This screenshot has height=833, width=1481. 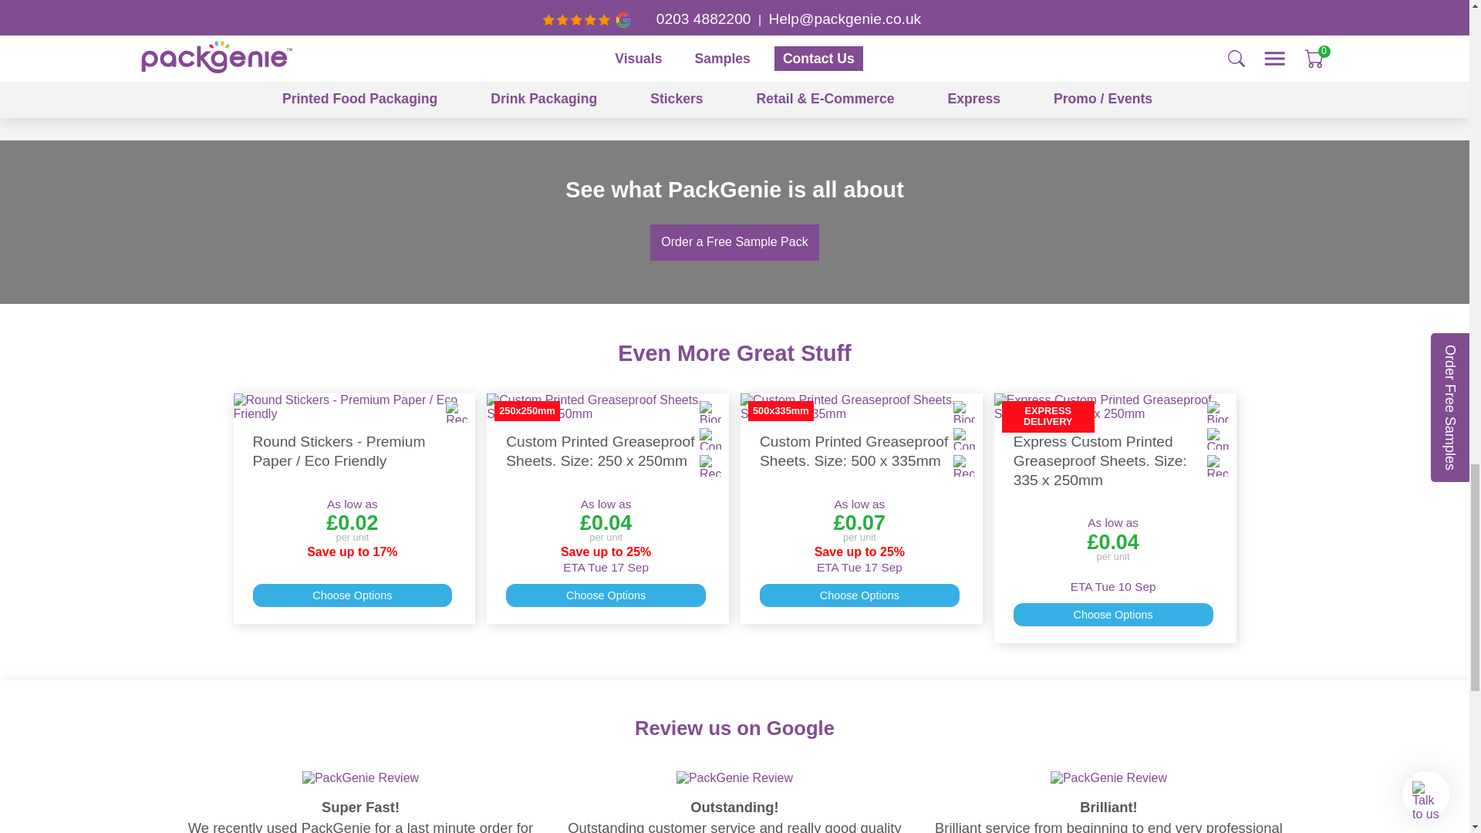 I want to click on follow us on Instagram, so click(x=742, y=91).